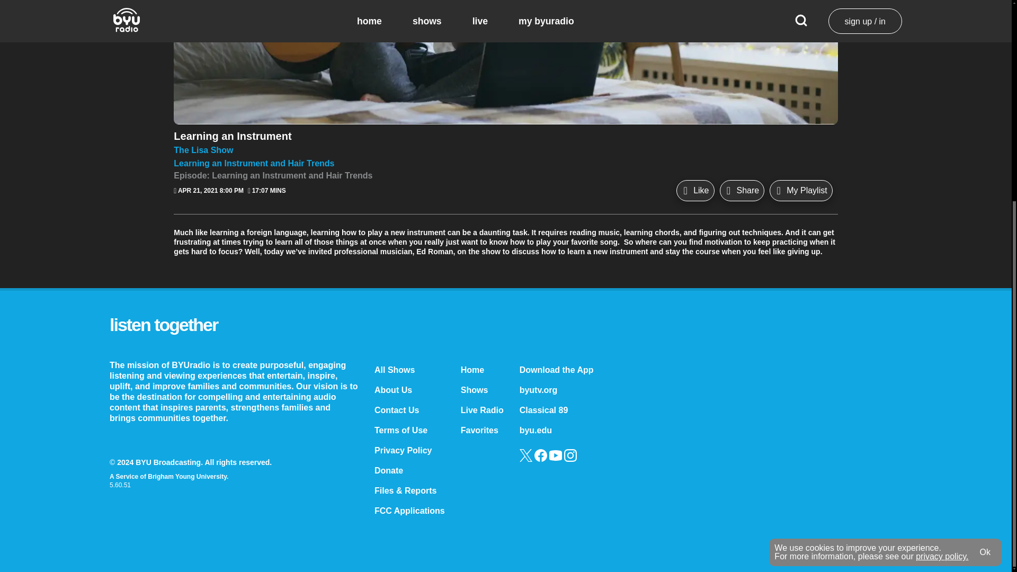 The height and width of the screenshot is (572, 1017). I want to click on Like, so click(695, 191).